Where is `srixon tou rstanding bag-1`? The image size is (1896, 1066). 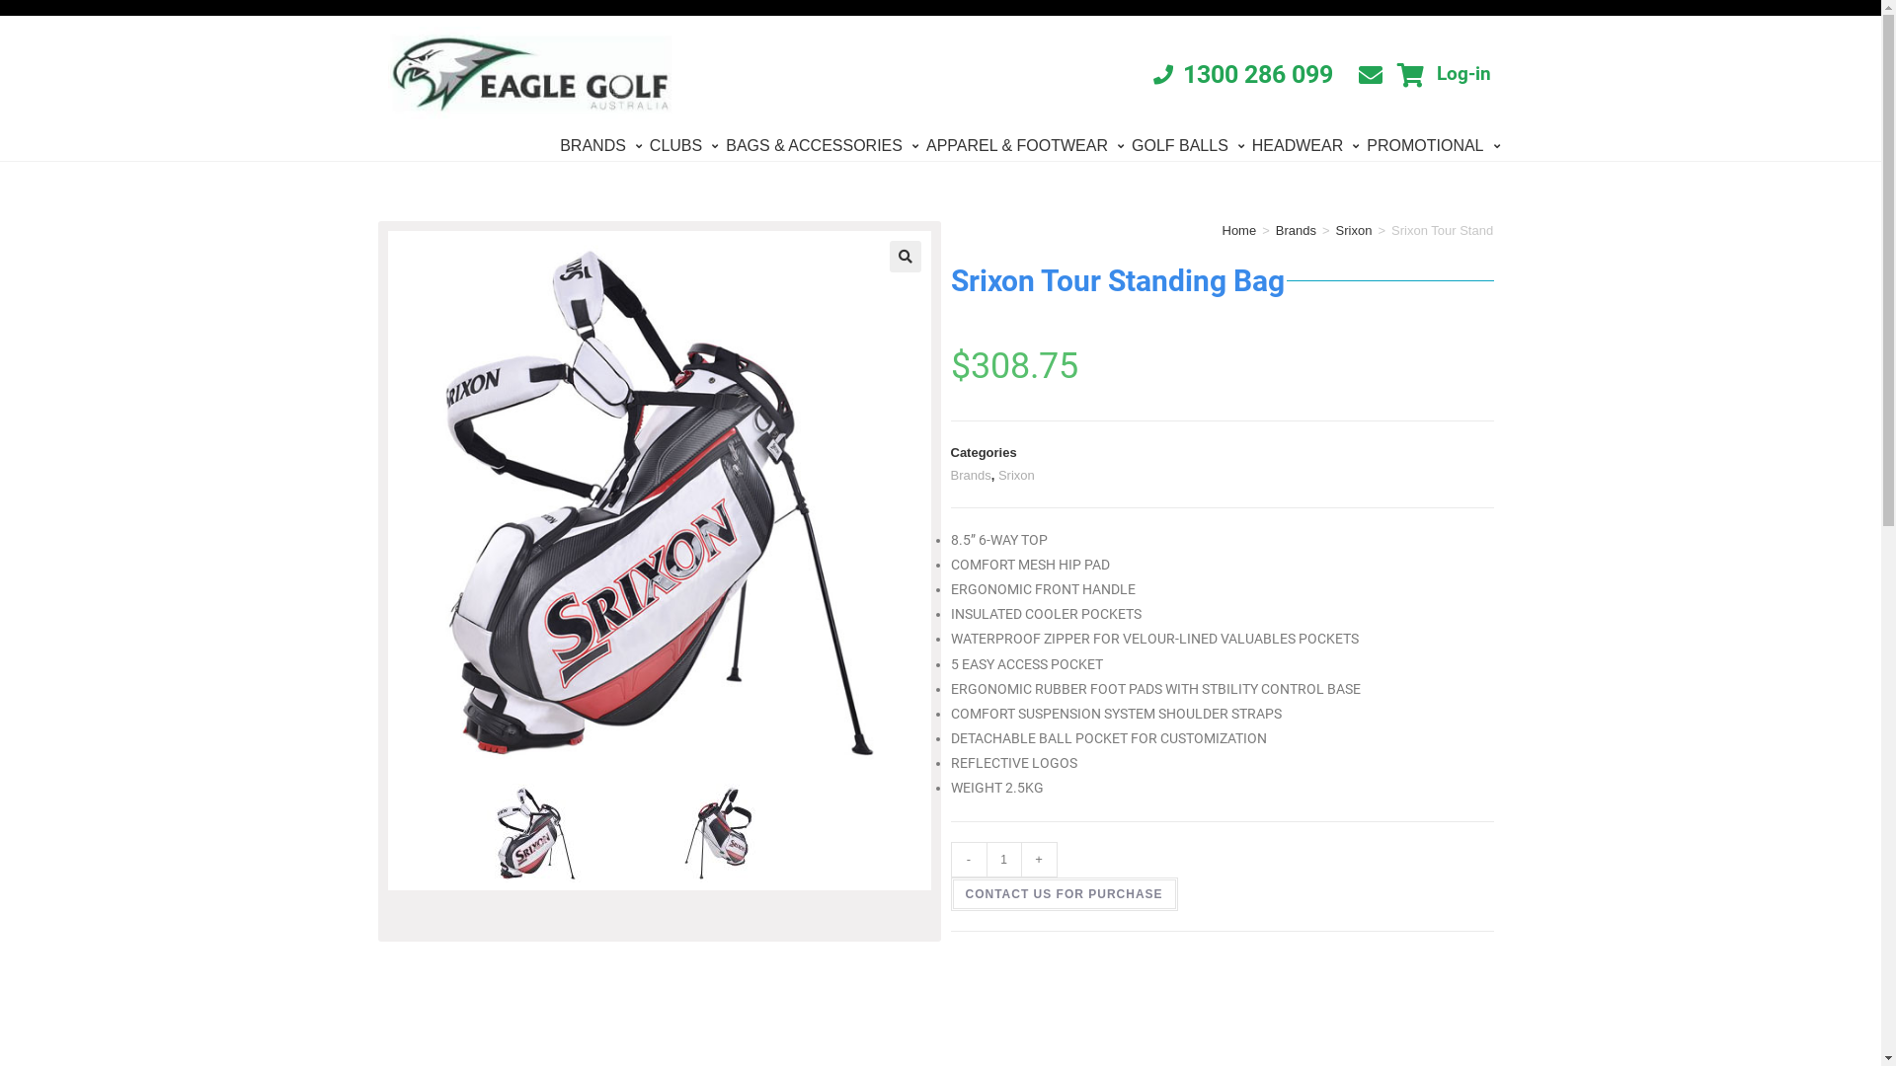 srixon tou rstanding bag-1 is located at coordinates (569, 833).